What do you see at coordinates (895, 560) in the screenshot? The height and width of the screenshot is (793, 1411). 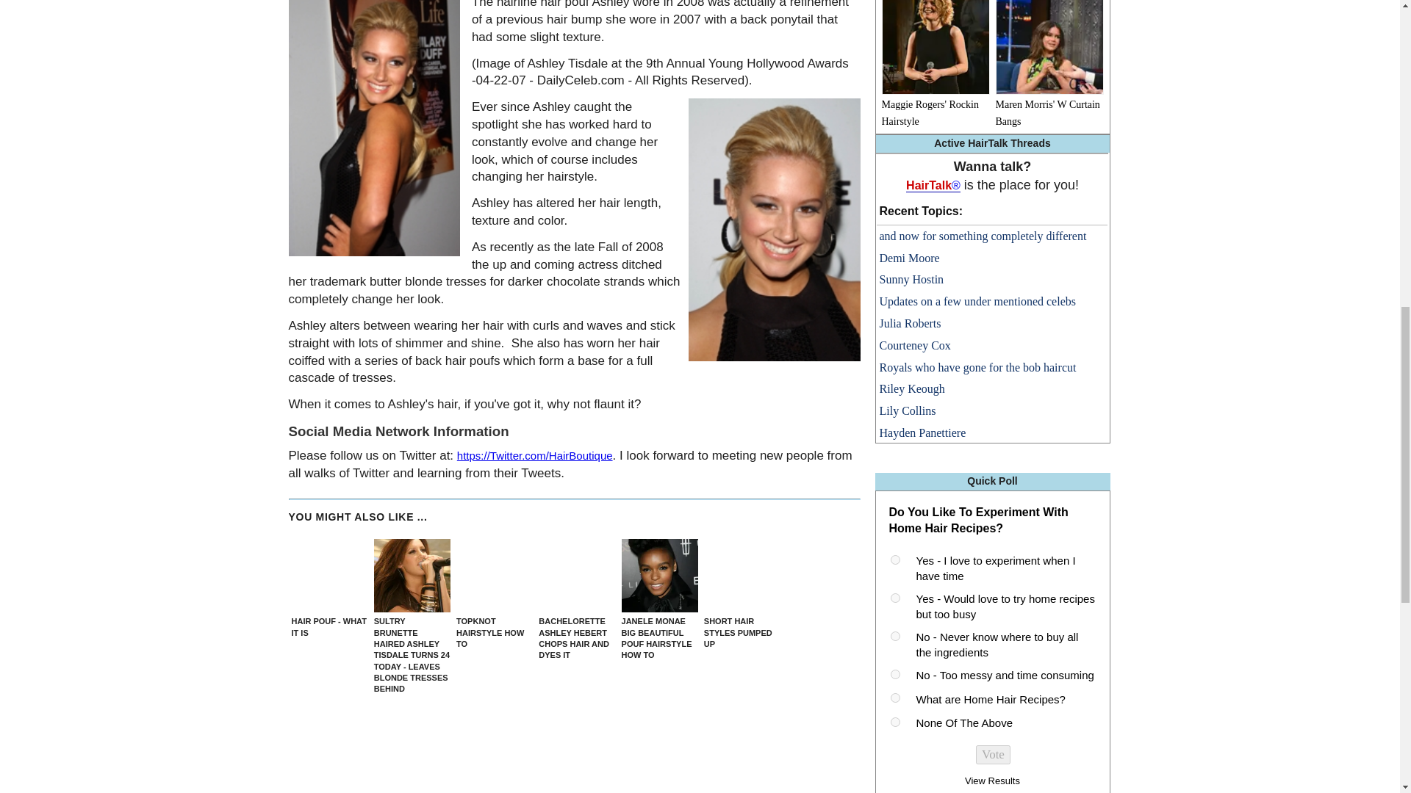 I see `on` at bounding box center [895, 560].